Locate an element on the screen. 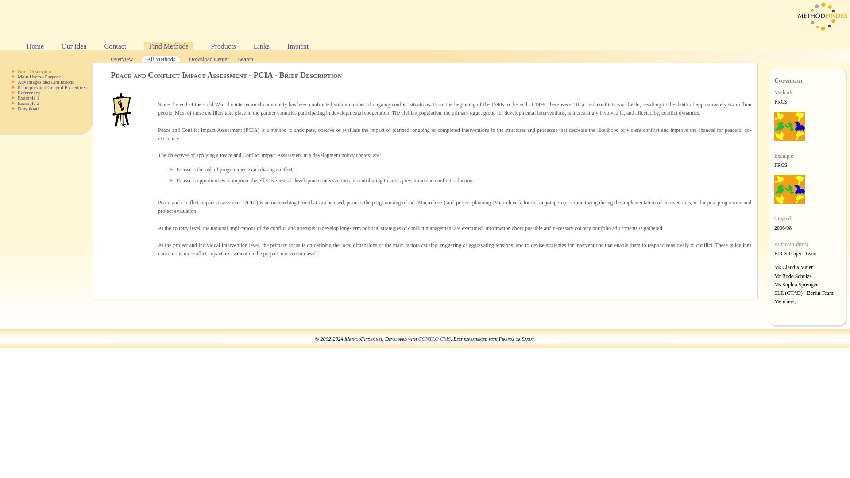  Example is located at coordinates (28, 103).